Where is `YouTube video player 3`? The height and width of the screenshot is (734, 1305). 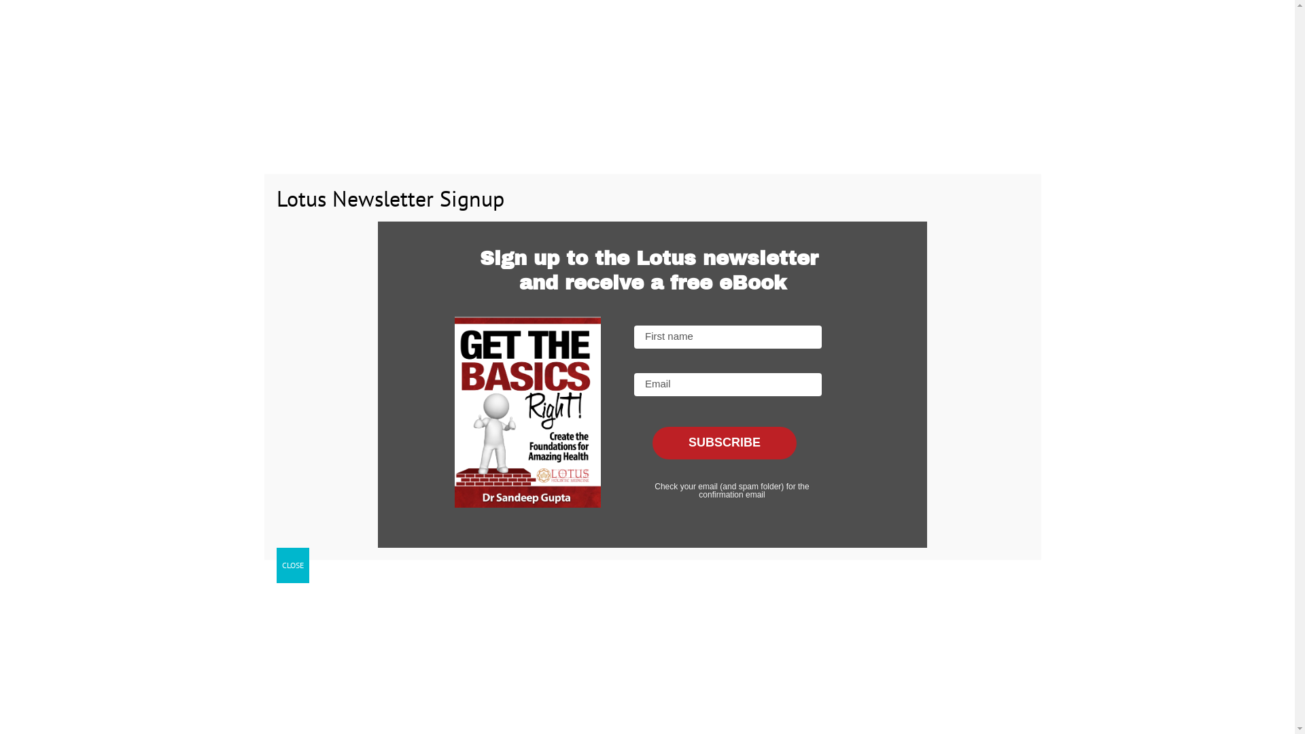 YouTube video player 3 is located at coordinates (448, 590).